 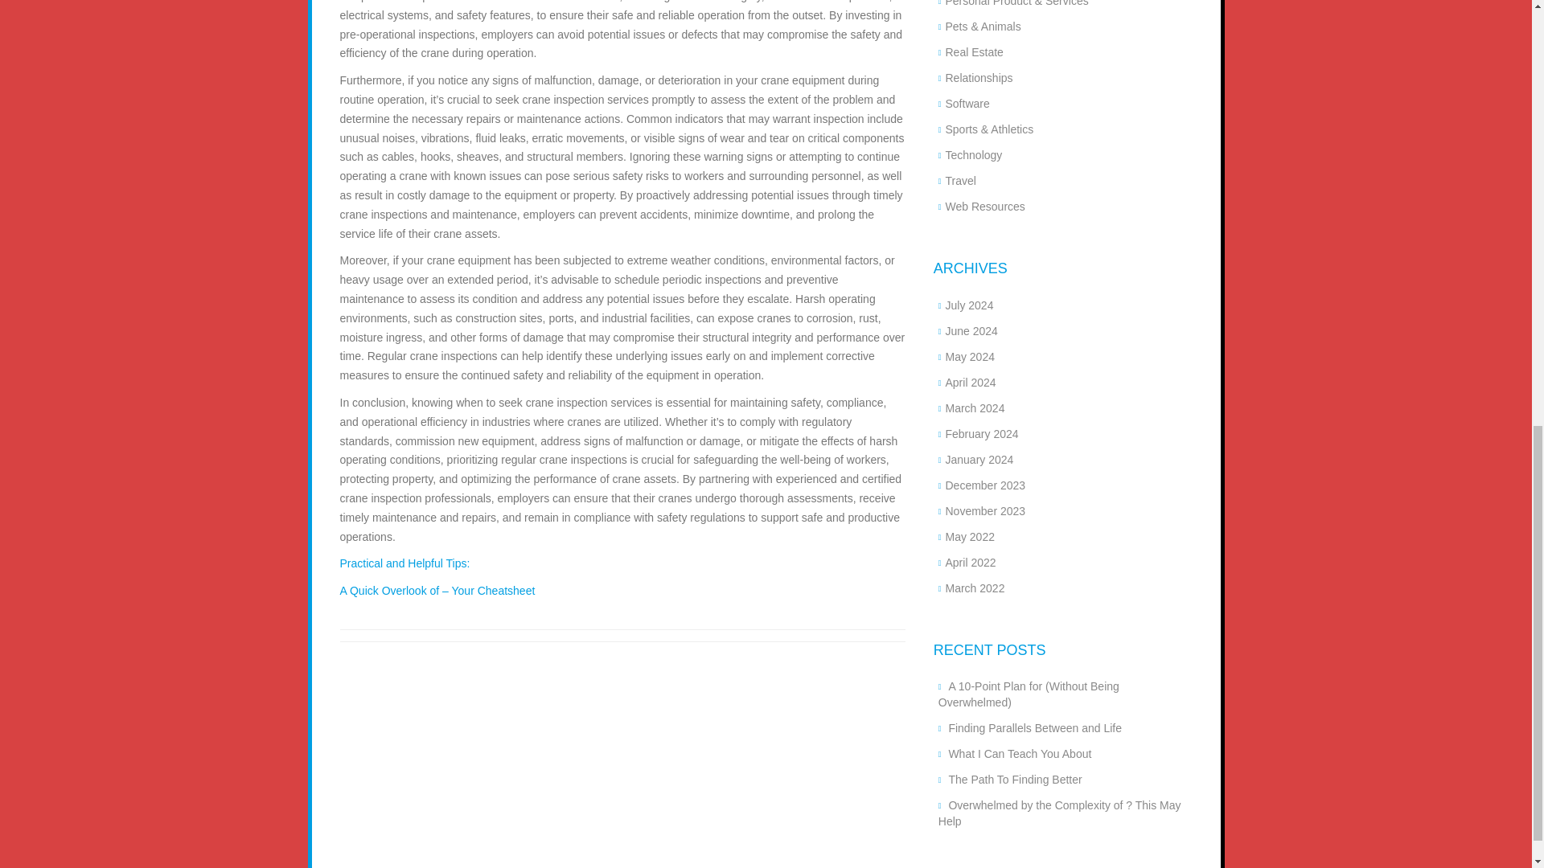 What do you see at coordinates (975, 408) in the screenshot?
I see `March 2024` at bounding box center [975, 408].